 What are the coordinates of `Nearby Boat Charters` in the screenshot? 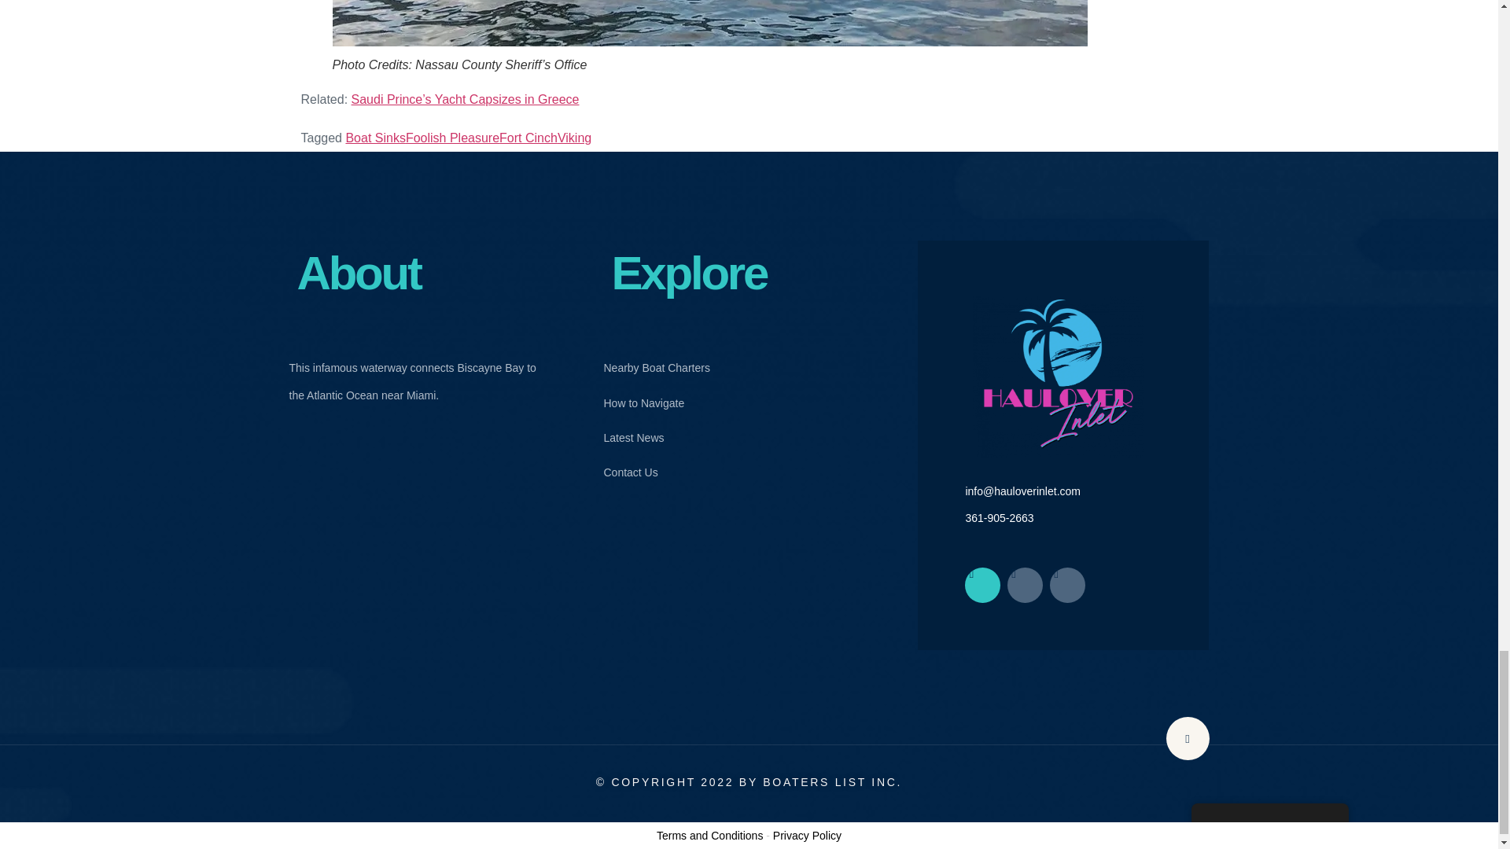 It's located at (656, 368).